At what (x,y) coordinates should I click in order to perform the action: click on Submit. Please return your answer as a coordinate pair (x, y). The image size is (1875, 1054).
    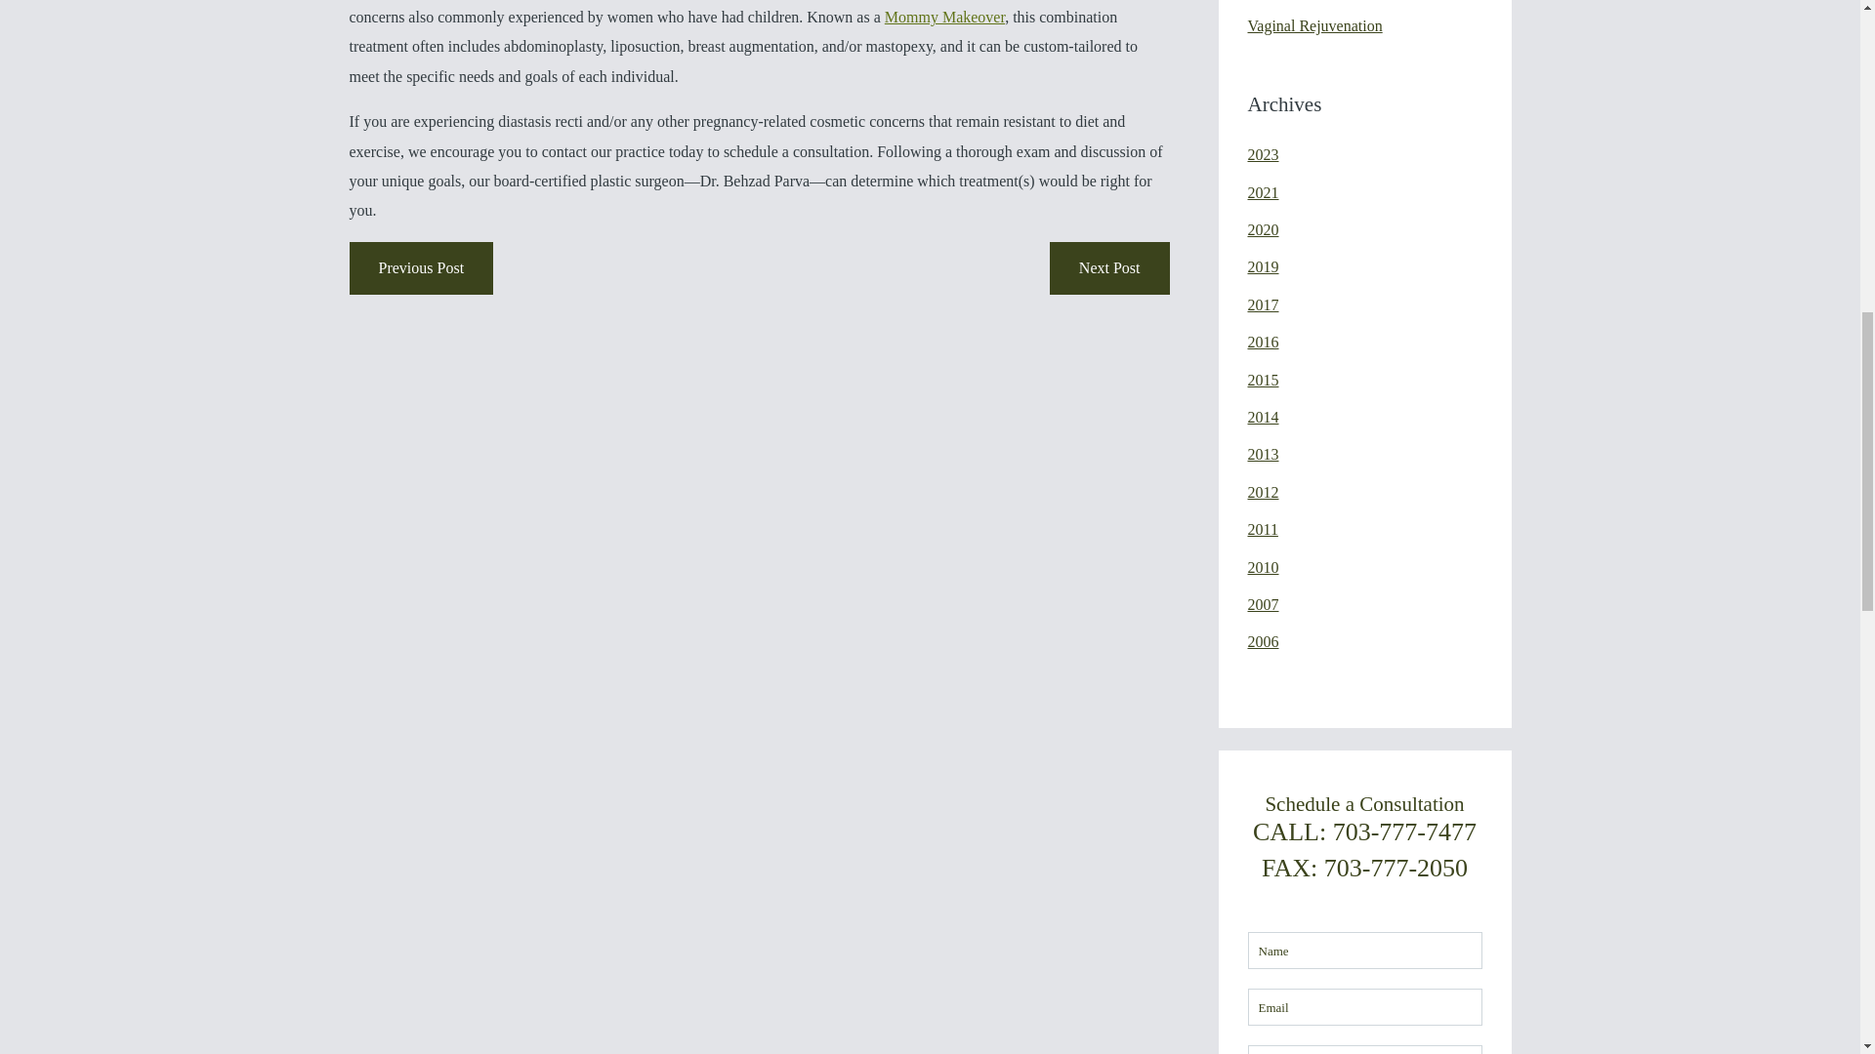
    Looking at the image, I should click on (1481, 58).